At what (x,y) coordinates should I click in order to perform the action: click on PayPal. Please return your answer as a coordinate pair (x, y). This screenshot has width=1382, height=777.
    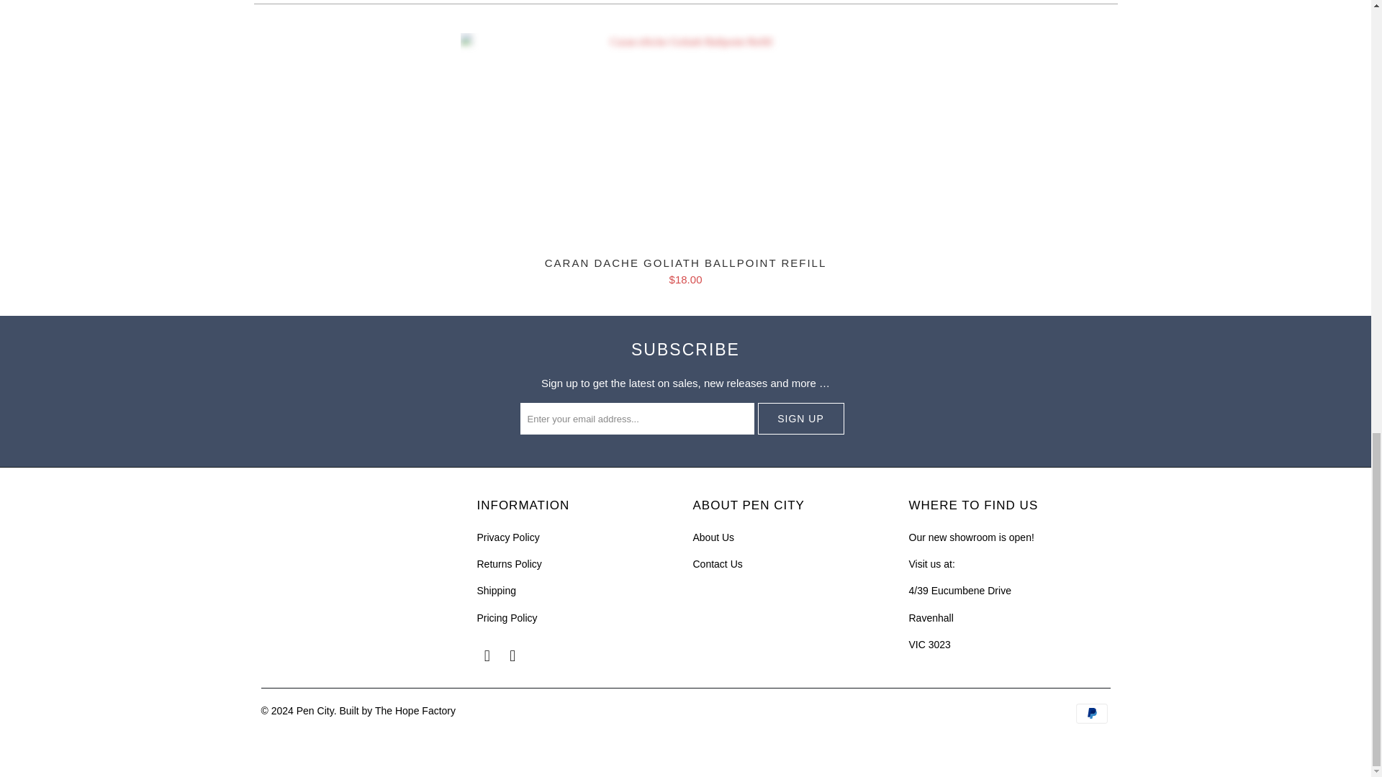
    Looking at the image, I should click on (1092, 714).